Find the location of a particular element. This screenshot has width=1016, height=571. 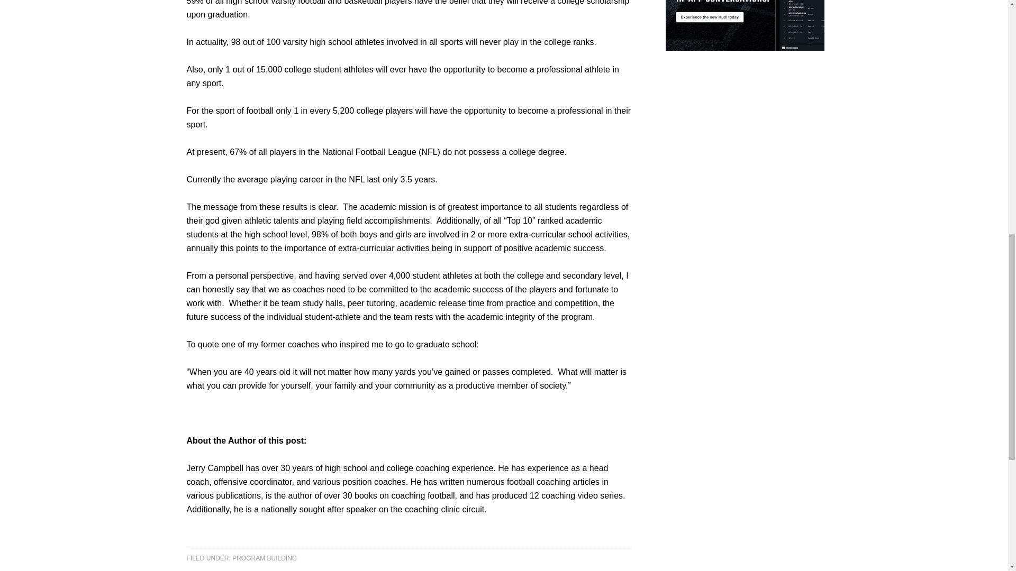

3rd party ad content is located at coordinates (745, 148).